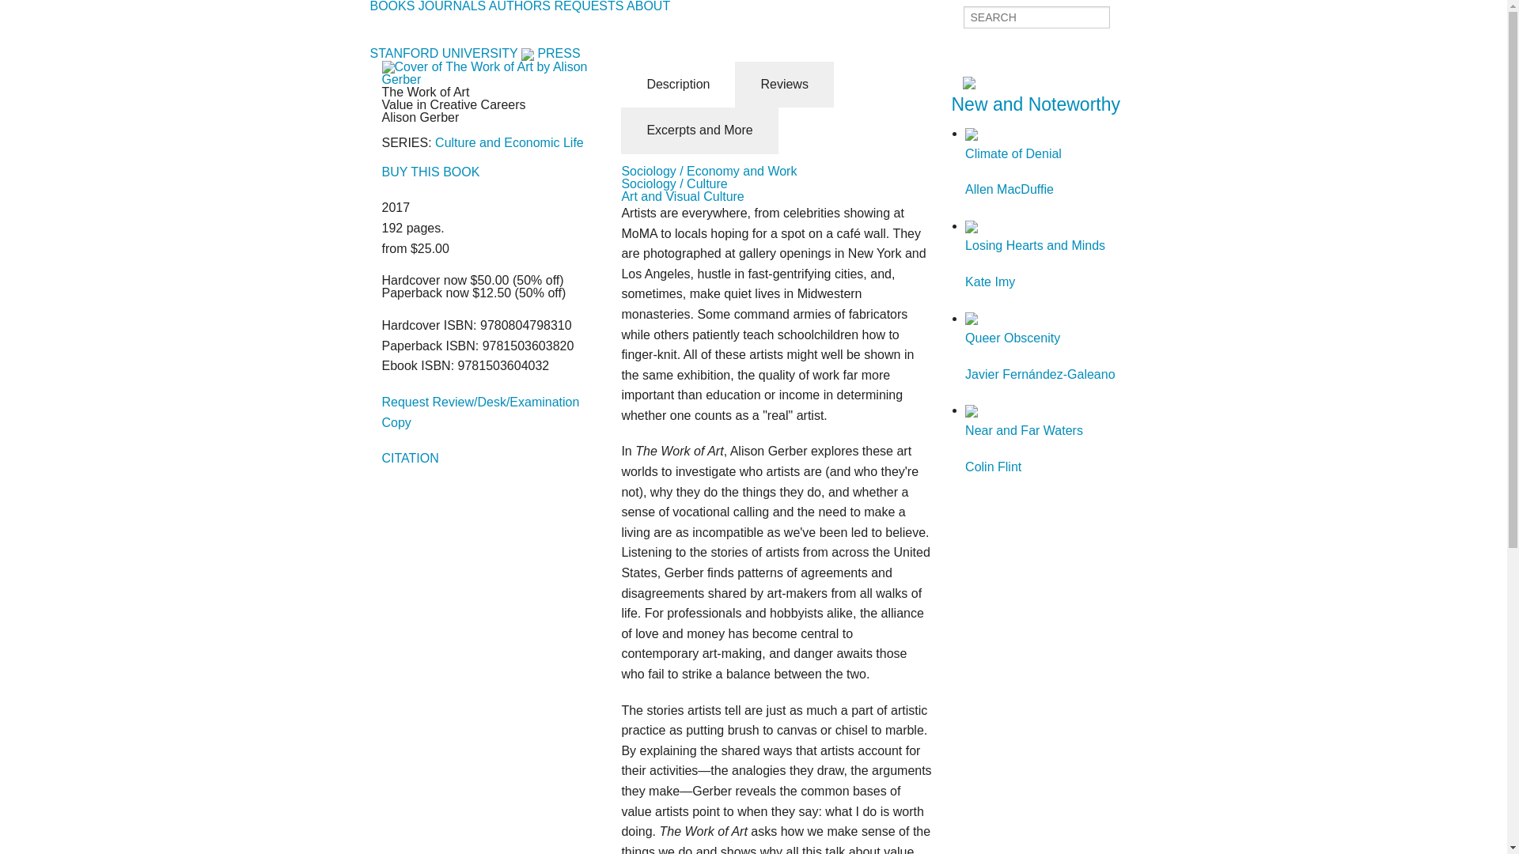 The image size is (1519, 854). Describe the element at coordinates (1035, 104) in the screenshot. I see `BUY THIS BOOK` at that location.